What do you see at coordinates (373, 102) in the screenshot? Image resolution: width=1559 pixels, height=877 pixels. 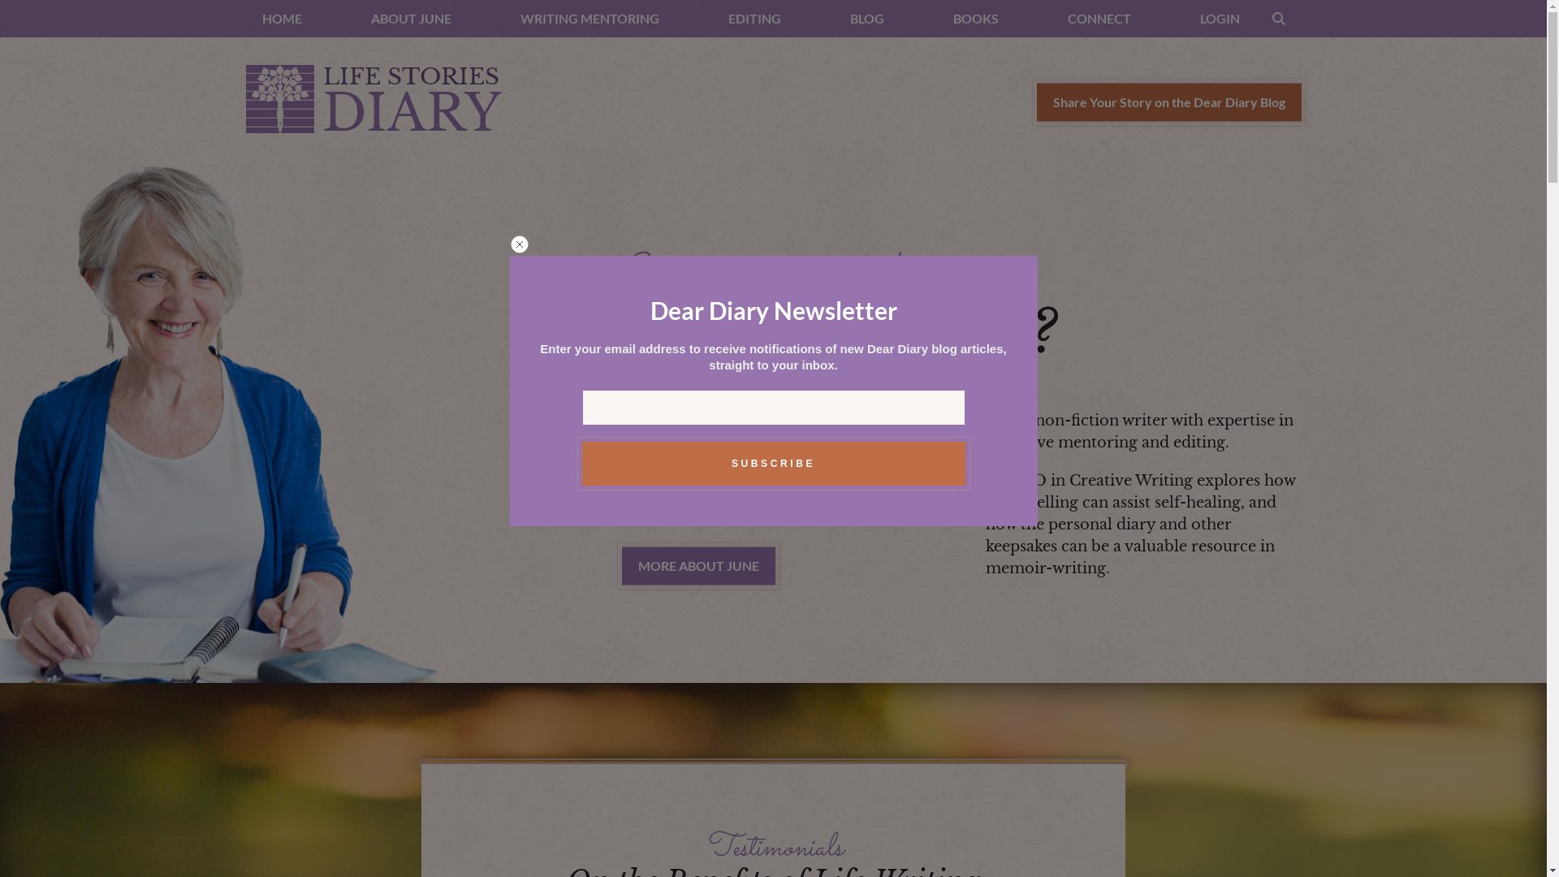 I see `LIFE STORIES
DIARY` at bounding box center [373, 102].